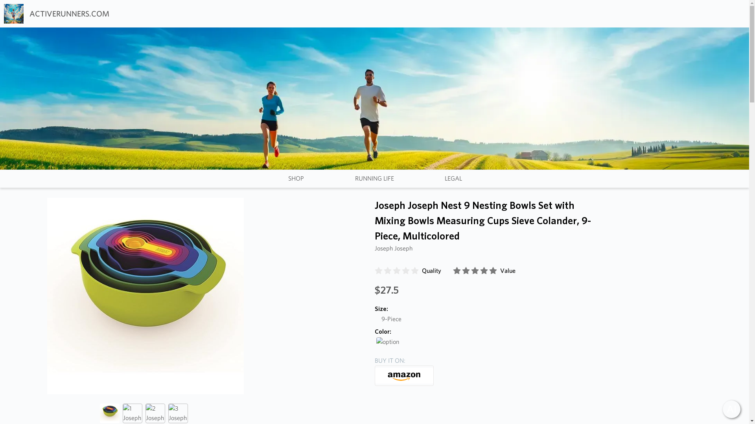 The image size is (755, 424). Describe the element at coordinates (453, 178) in the screenshot. I see `LEGAL` at that location.